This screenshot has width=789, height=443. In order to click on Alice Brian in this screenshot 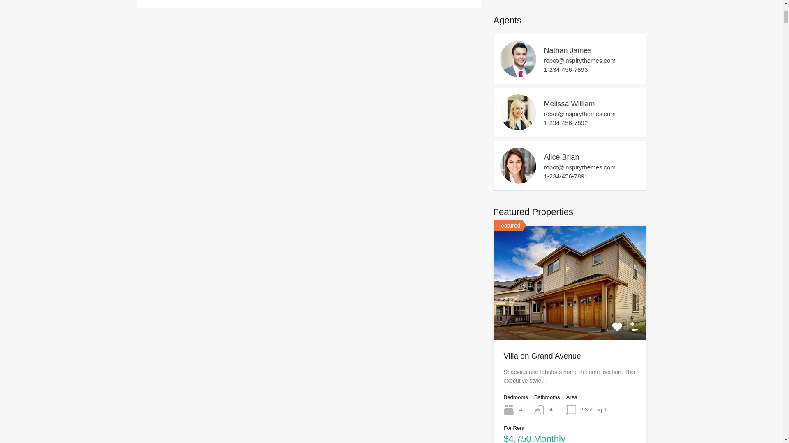, I will do `click(517, 180)`.